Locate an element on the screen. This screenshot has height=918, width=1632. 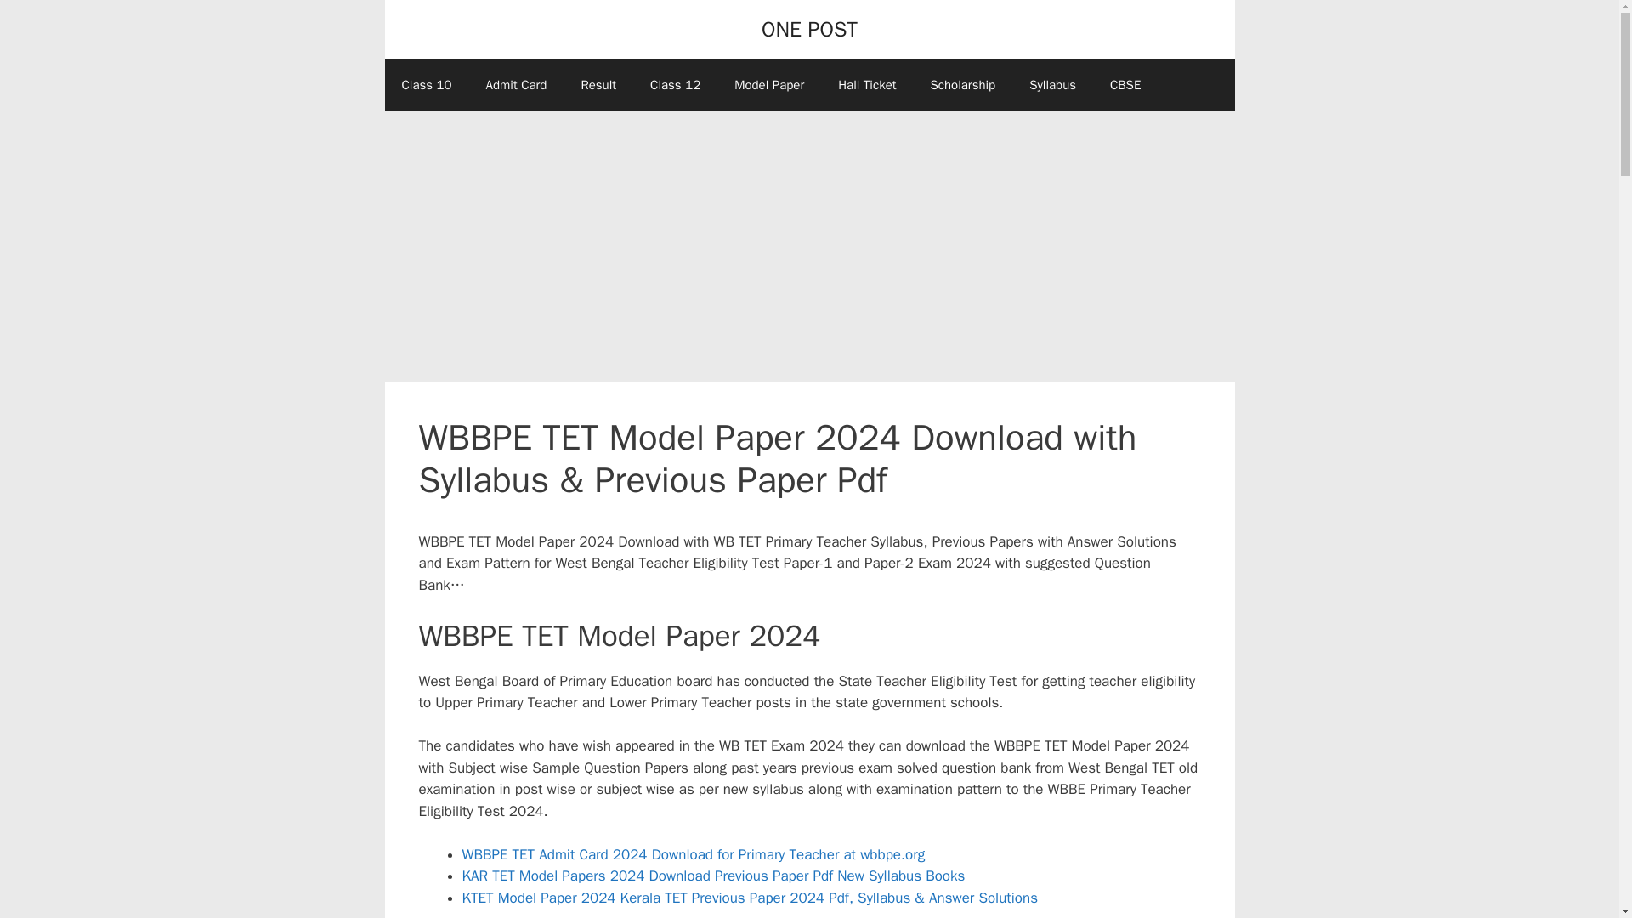
CBSE is located at coordinates (1125, 85).